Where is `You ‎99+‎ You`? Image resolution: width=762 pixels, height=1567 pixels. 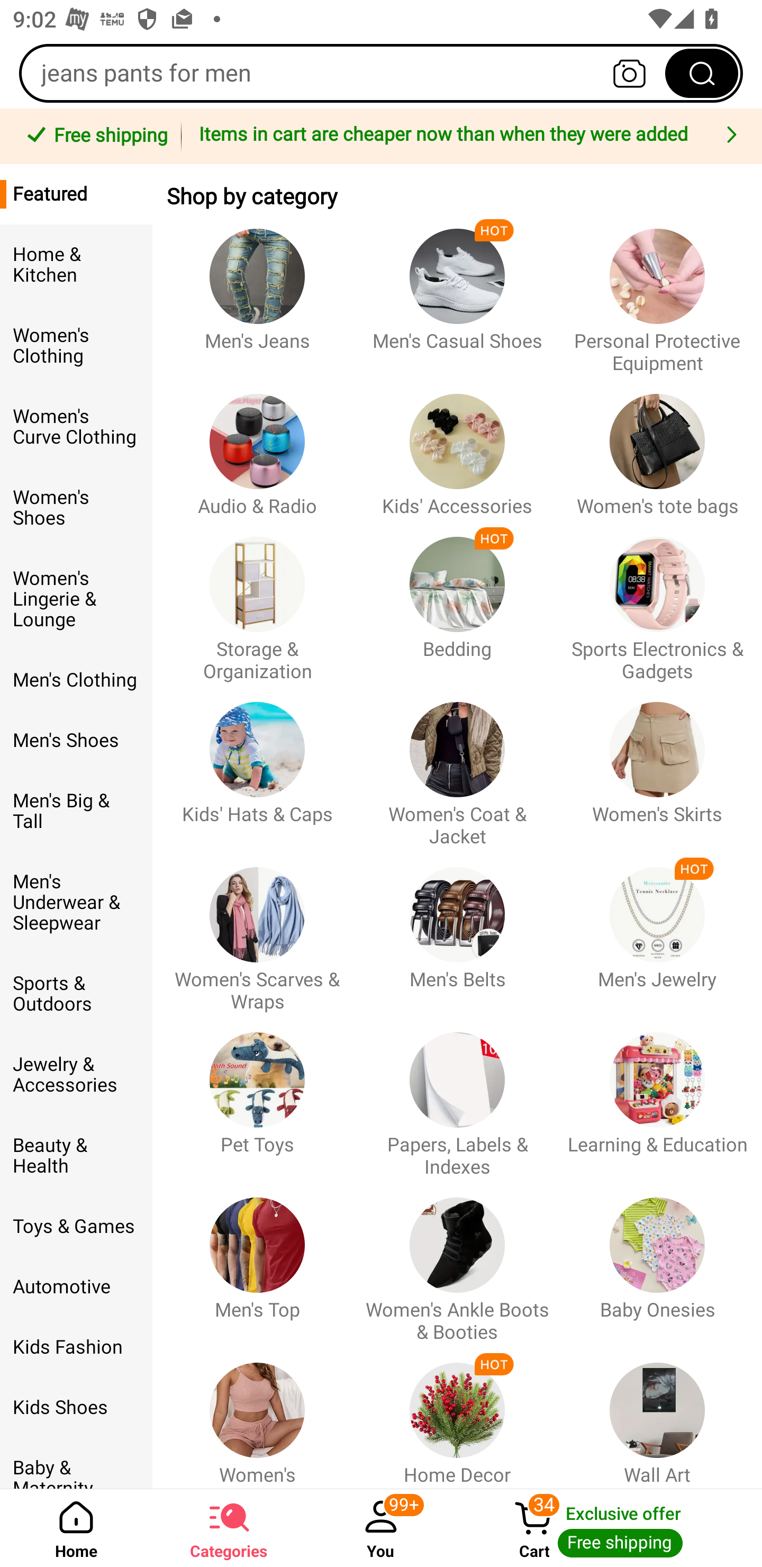
You ‎99+‎ You is located at coordinates (381, 1528).